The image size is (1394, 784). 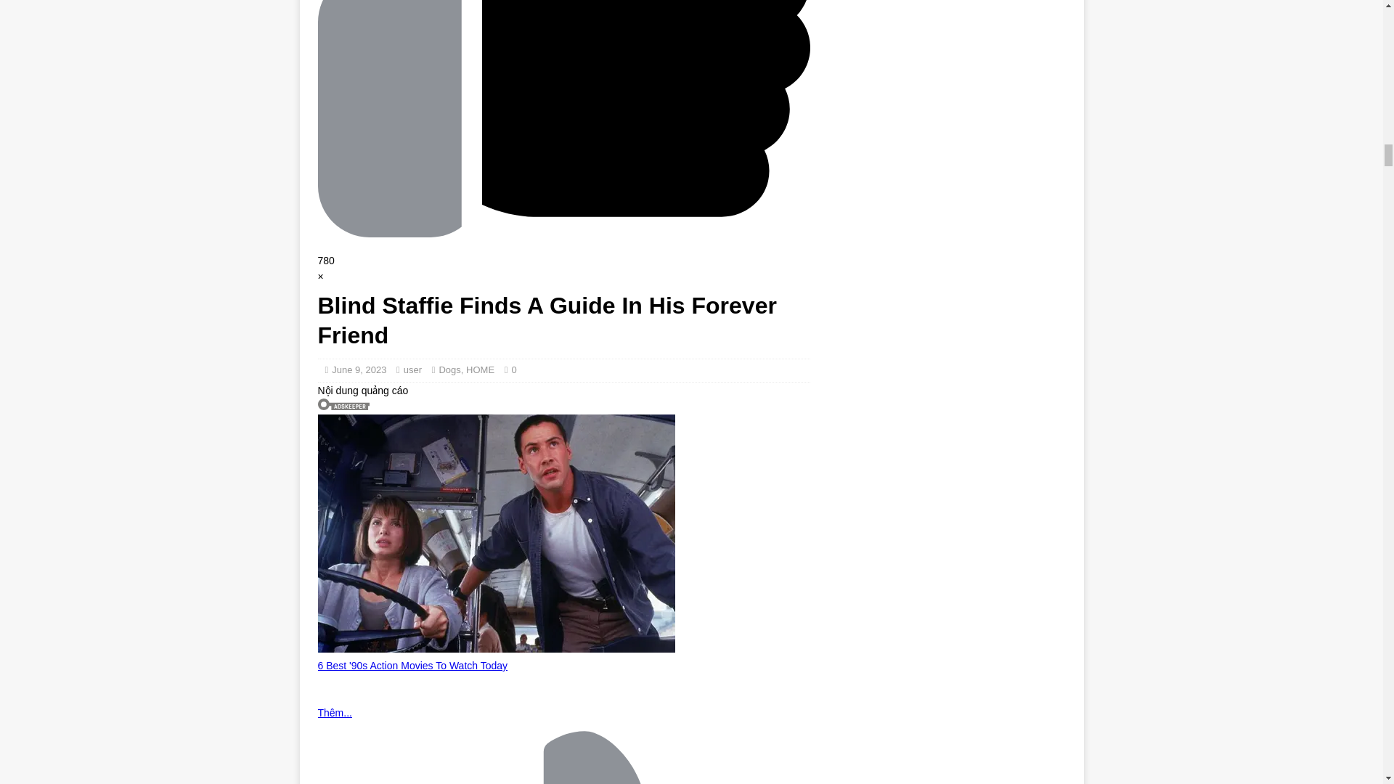 What do you see at coordinates (359, 370) in the screenshot?
I see `June 9, 2023` at bounding box center [359, 370].